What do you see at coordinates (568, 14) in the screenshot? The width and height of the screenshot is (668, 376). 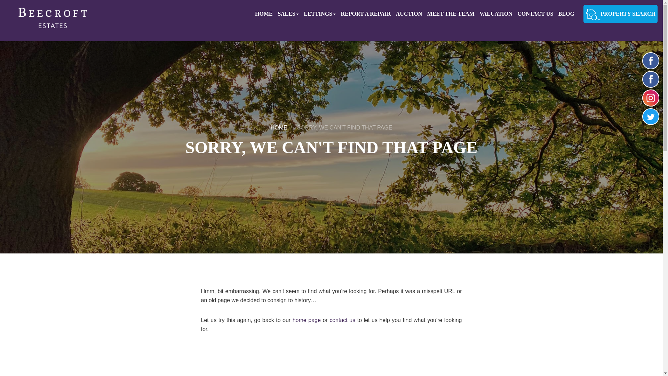 I see `BLOG` at bounding box center [568, 14].